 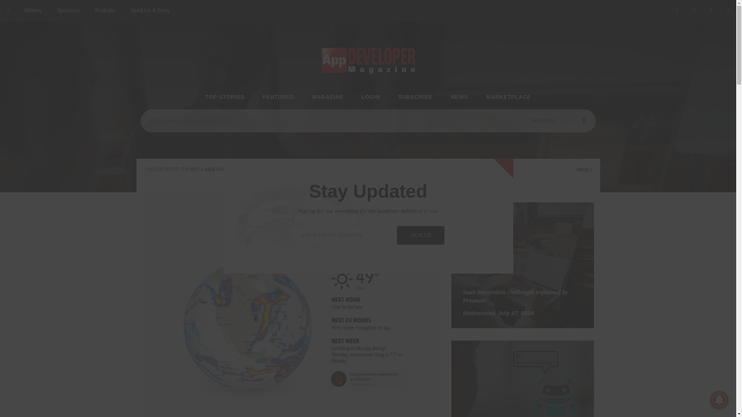 I want to click on sign up, so click(x=420, y=235).